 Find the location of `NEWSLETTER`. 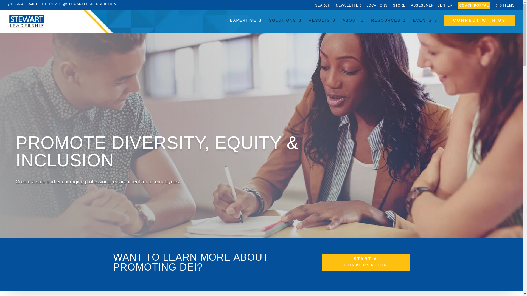

NEWSLETTER is located at coordinates (349, 7).